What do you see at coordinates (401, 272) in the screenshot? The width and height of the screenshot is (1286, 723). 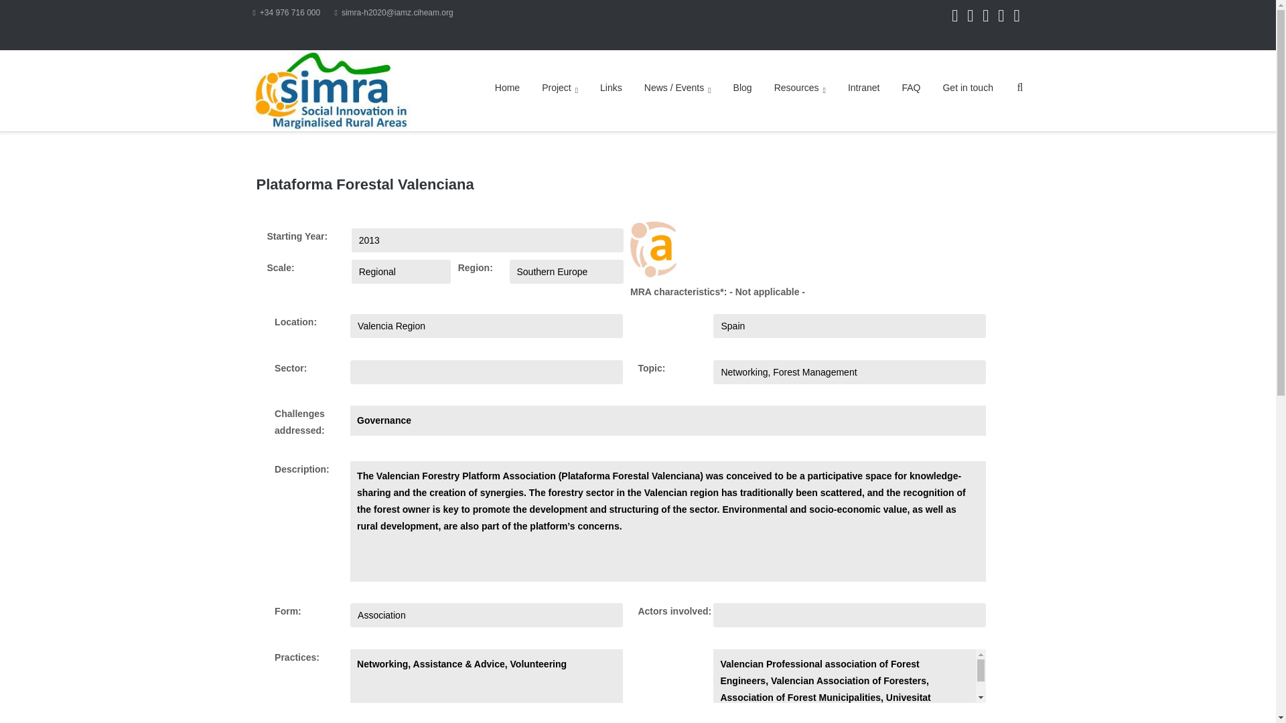 I see `Regional` at bounding box center [401, 272].